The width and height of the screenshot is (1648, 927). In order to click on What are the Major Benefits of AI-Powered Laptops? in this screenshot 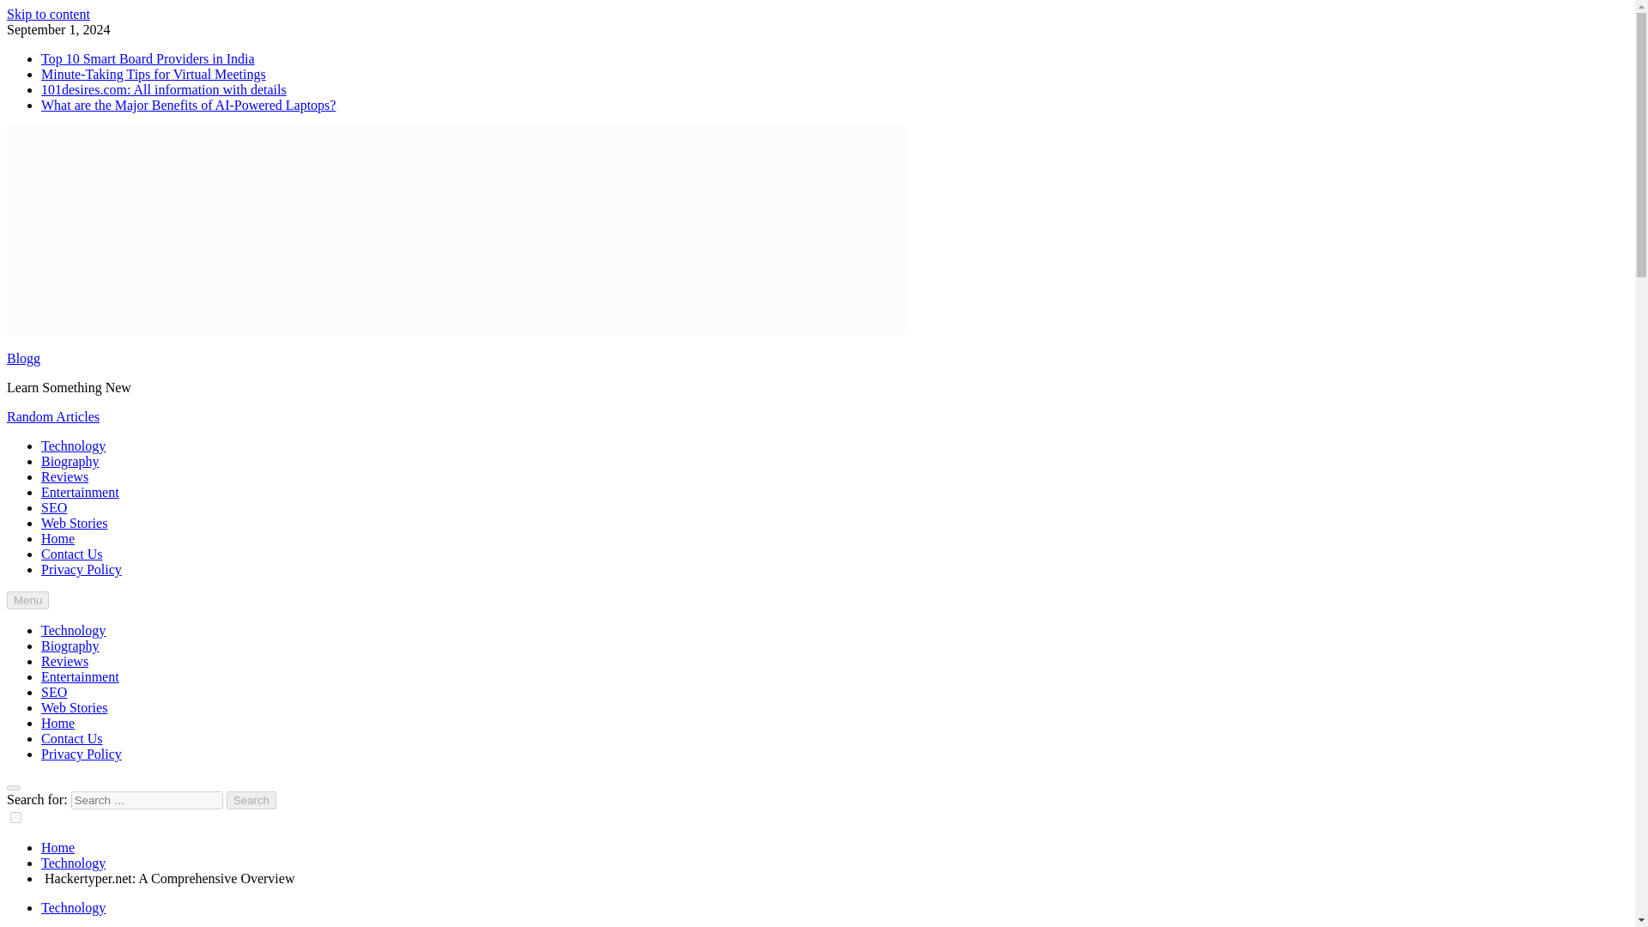, I will do `click(189, 105)`.